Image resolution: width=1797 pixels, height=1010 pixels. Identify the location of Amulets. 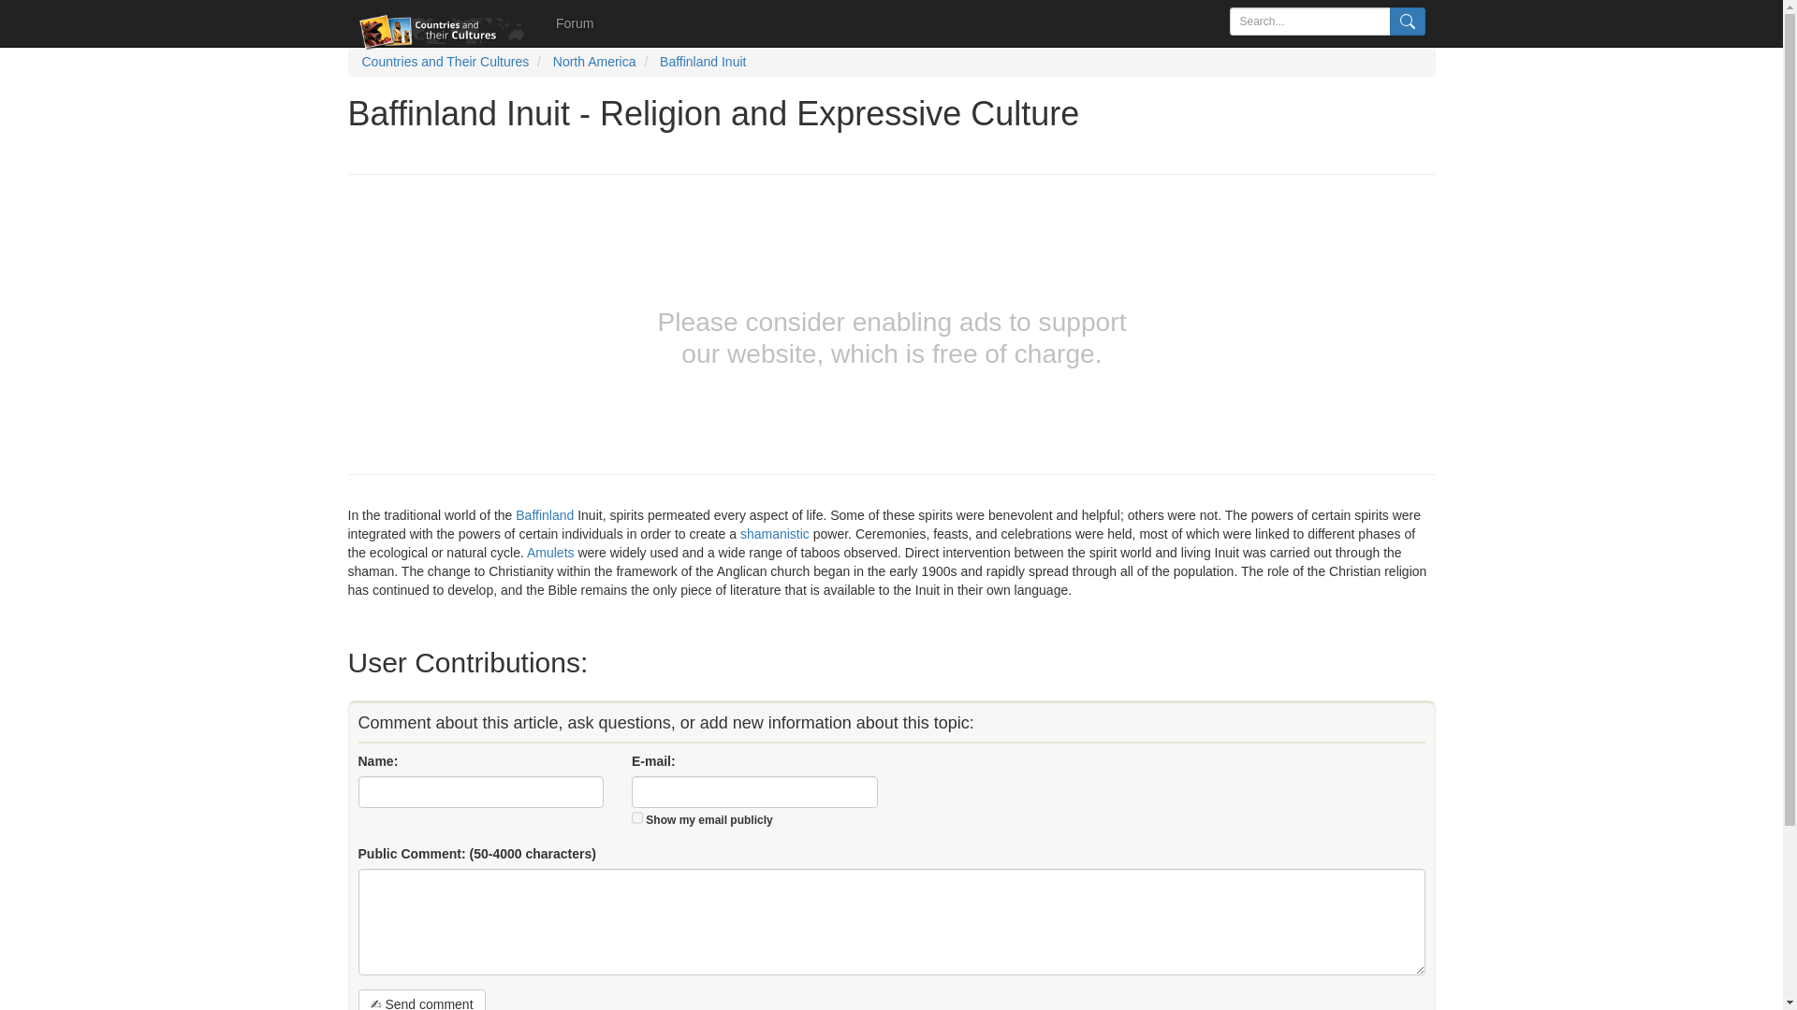
(550, 553).